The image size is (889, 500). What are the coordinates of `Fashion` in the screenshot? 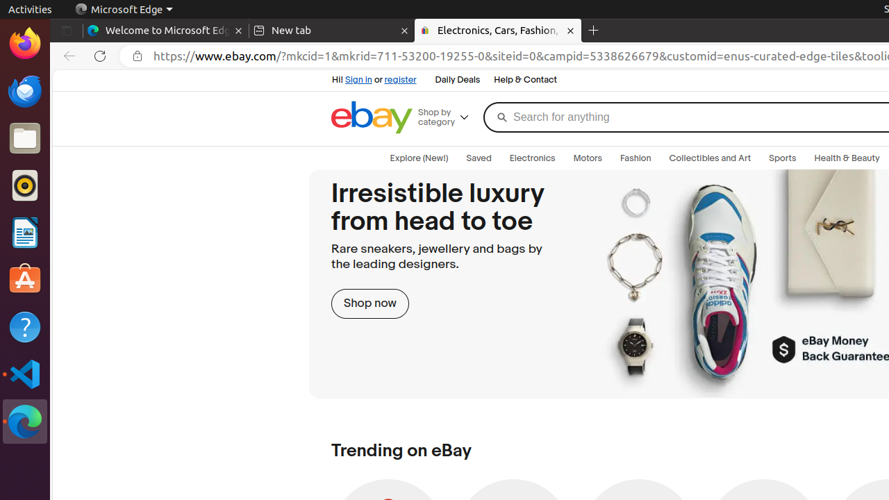 It's located at (636, 158).